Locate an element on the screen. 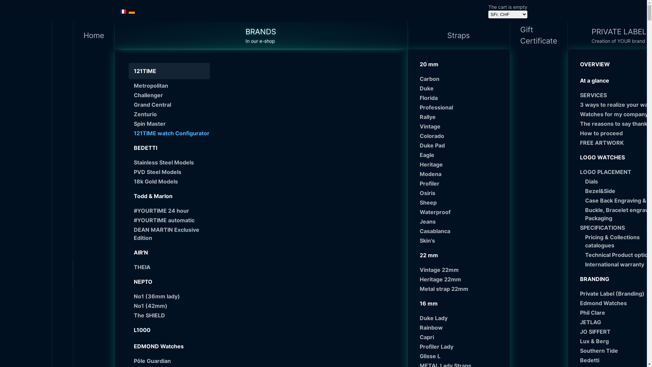 This screenshot has width=652, height=367. Challenger is located at coordinates (172, 95).